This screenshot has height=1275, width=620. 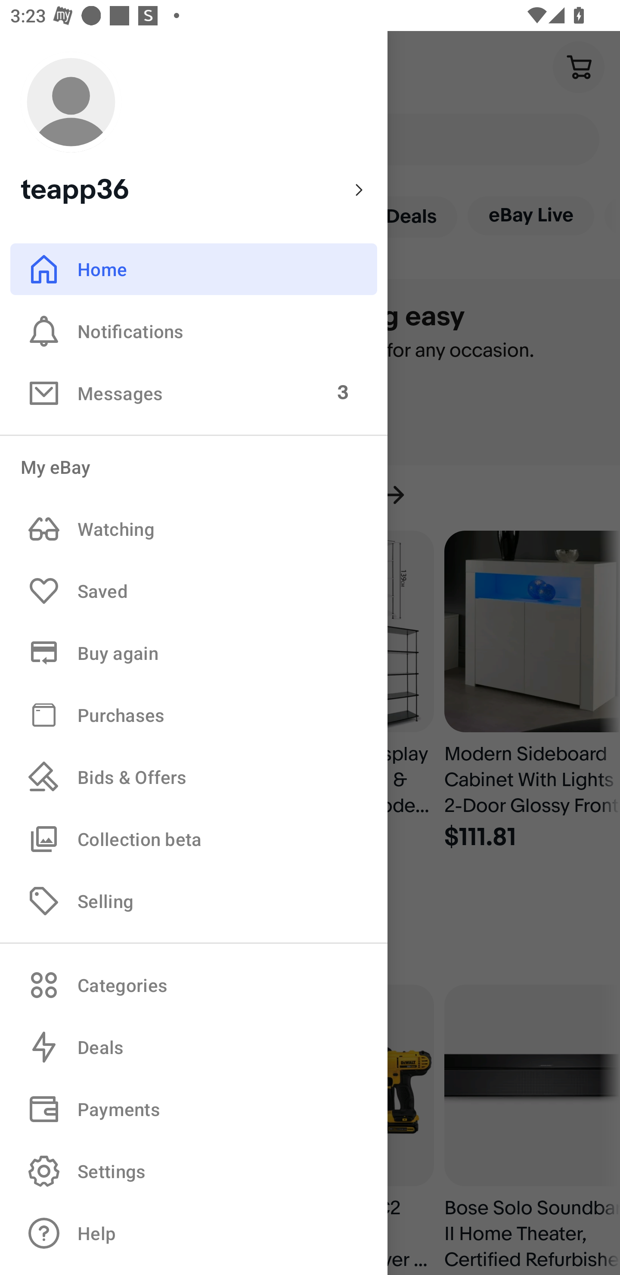 I want to click on Deals, so click(x=194, y=1048).